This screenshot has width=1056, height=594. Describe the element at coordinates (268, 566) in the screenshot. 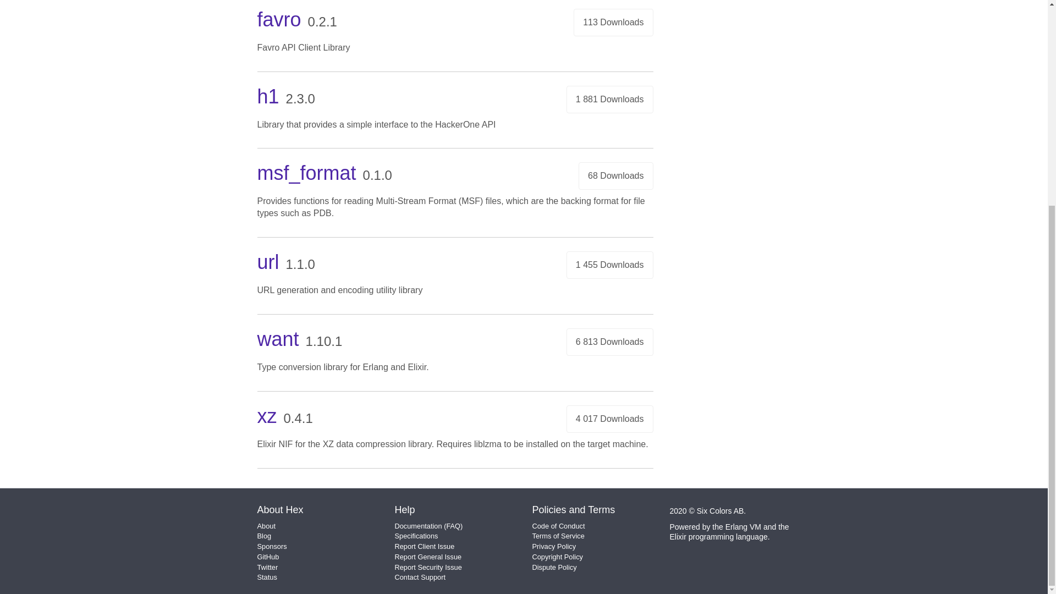

I see `Twitter` at that location.